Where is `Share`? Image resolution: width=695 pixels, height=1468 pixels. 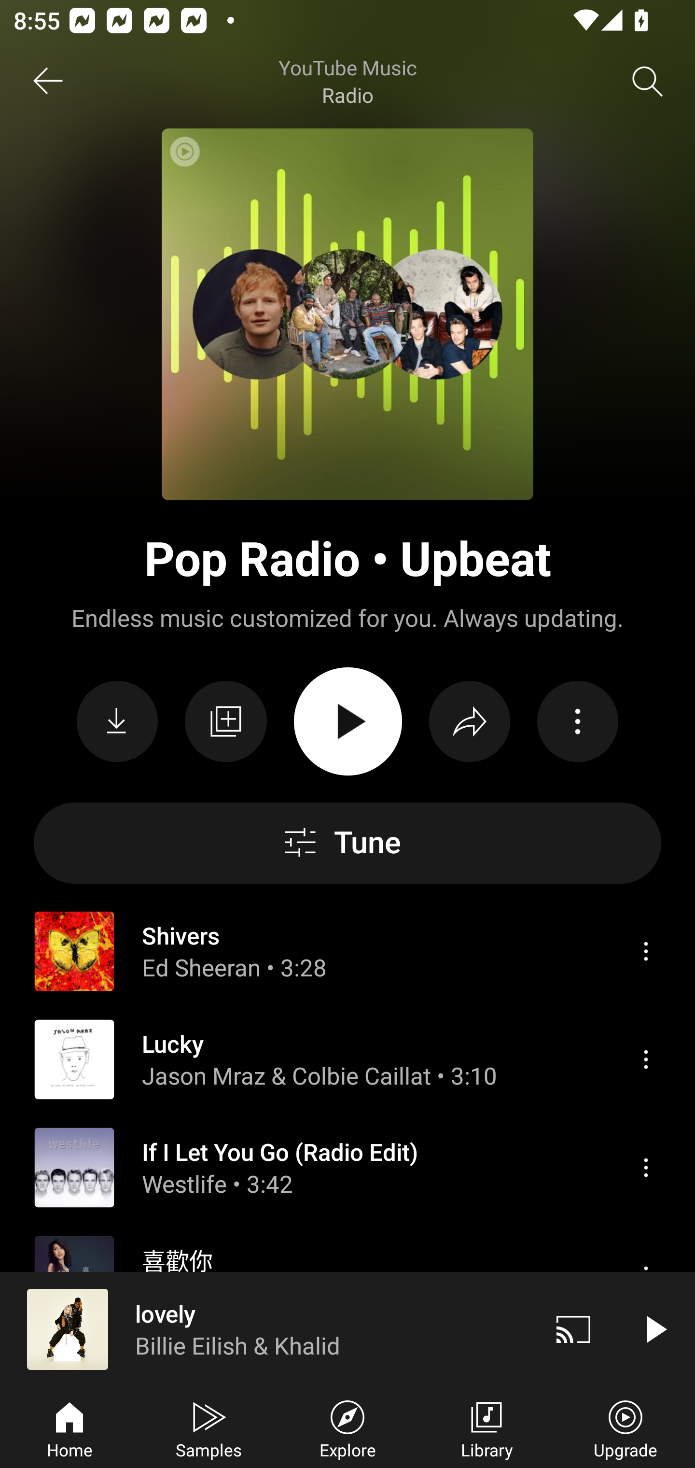 Share is located at coordinates (469, 721).